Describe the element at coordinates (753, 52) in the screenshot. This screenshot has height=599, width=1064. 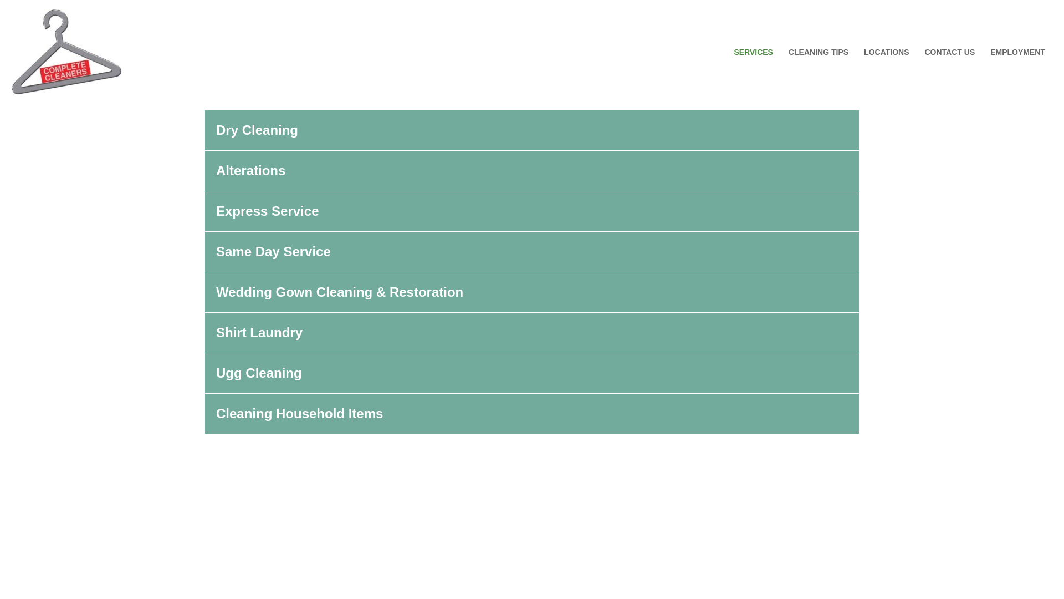
I see `SERVICES` at that location.